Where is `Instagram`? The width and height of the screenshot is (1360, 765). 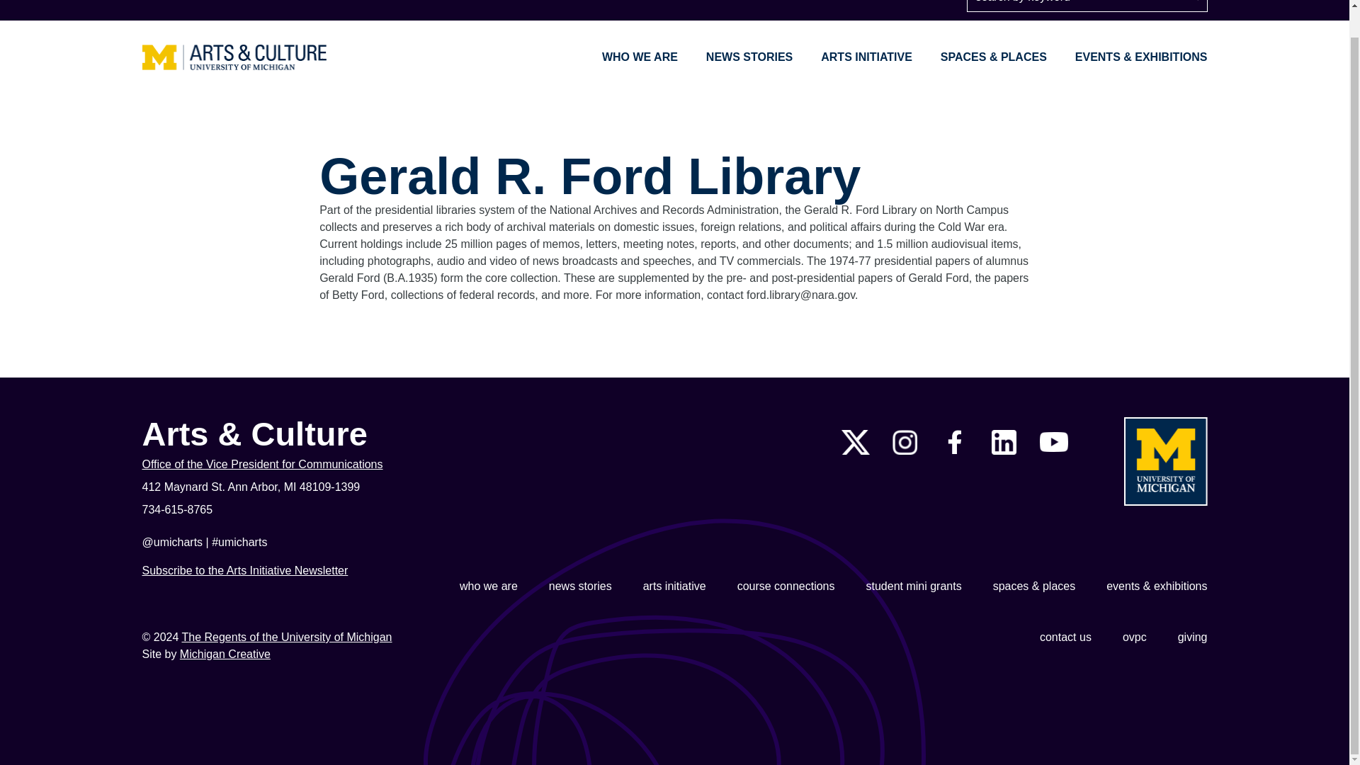 Instagram is located at coordinates (904, 442).